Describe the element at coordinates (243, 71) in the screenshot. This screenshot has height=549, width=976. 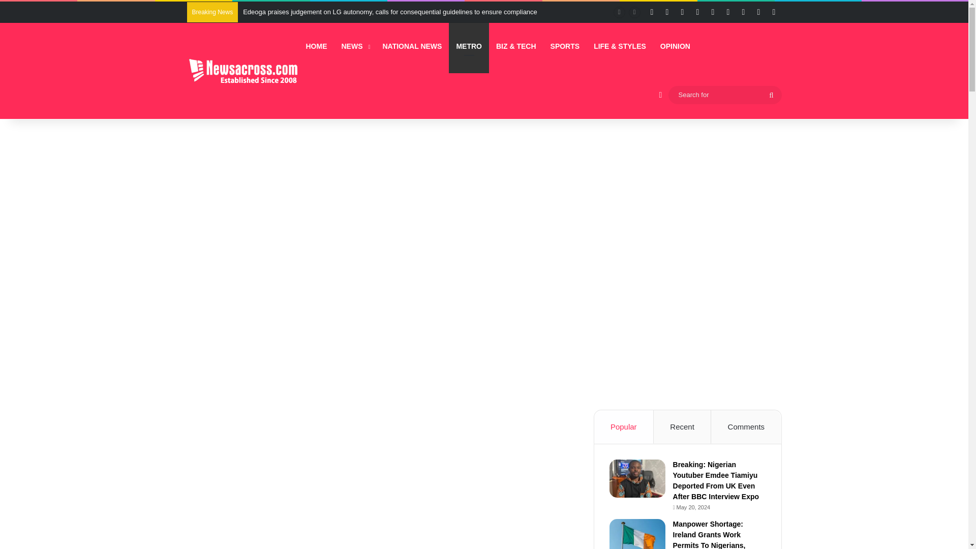
I see `Newsacross.com` at that location.